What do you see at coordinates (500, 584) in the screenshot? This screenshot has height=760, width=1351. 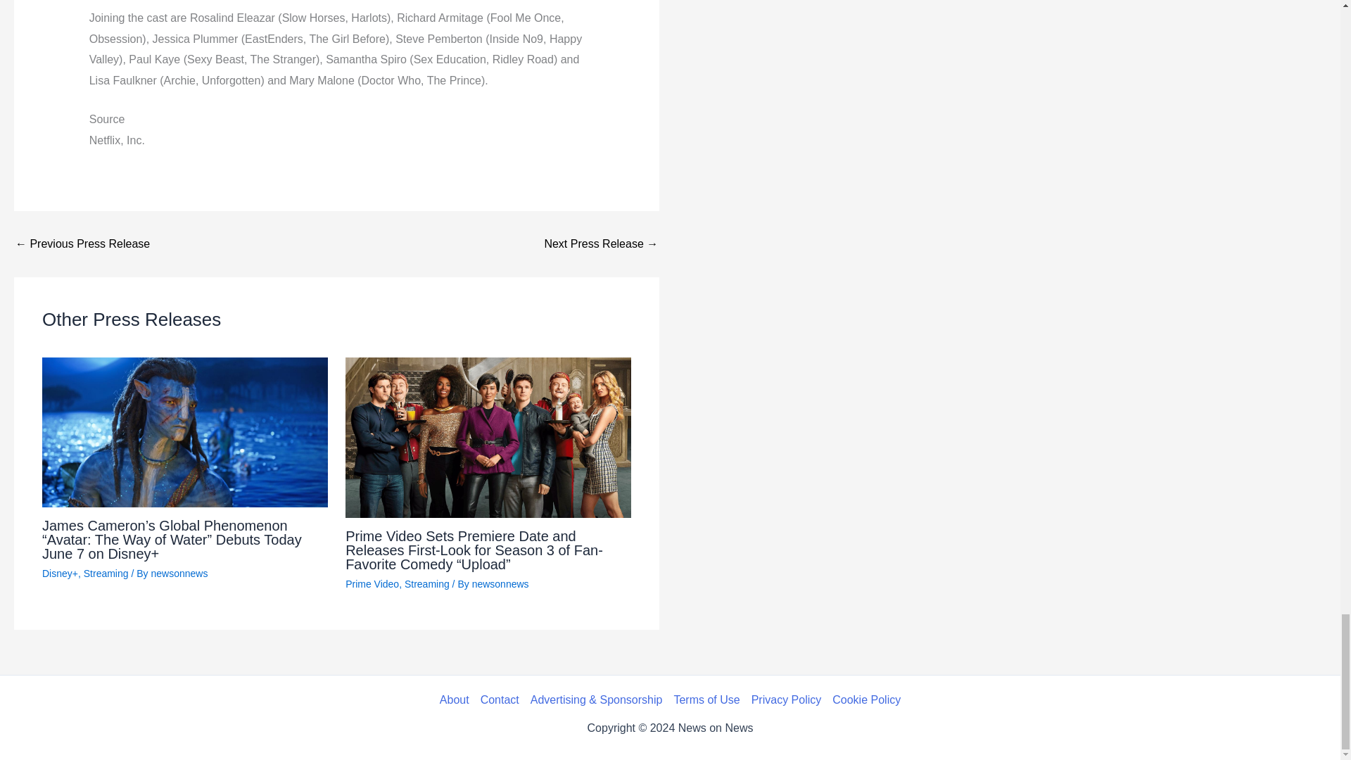 I see `View all posts by newsonnews` at bounding box center [500, 584].